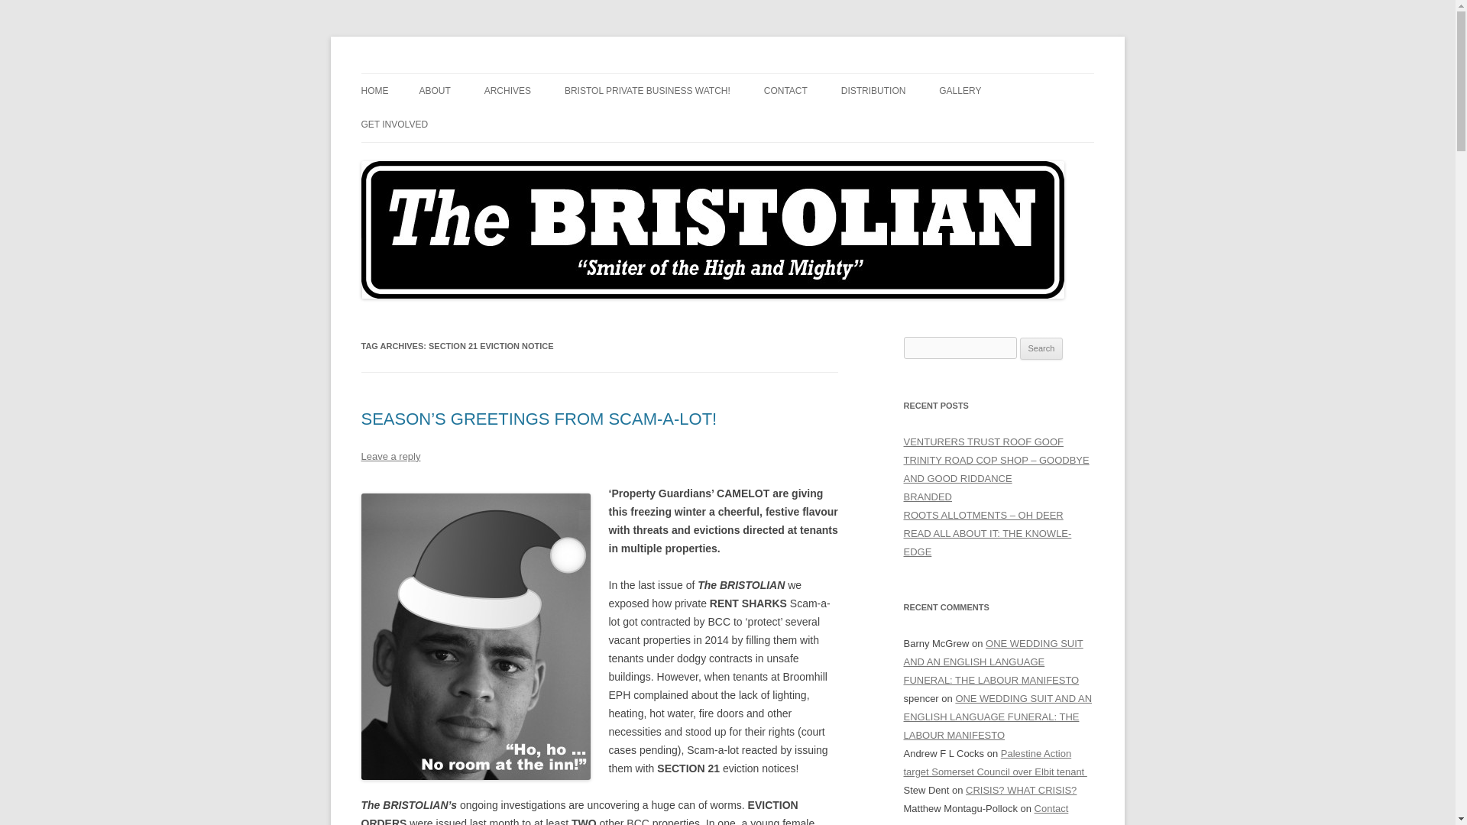  I want to click on BRANDED, so click(928, 497).